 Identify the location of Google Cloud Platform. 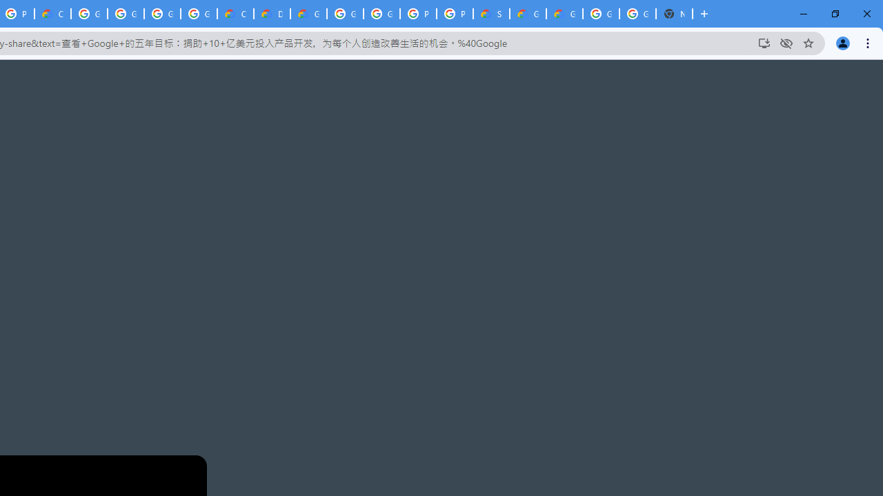
(637, 14).